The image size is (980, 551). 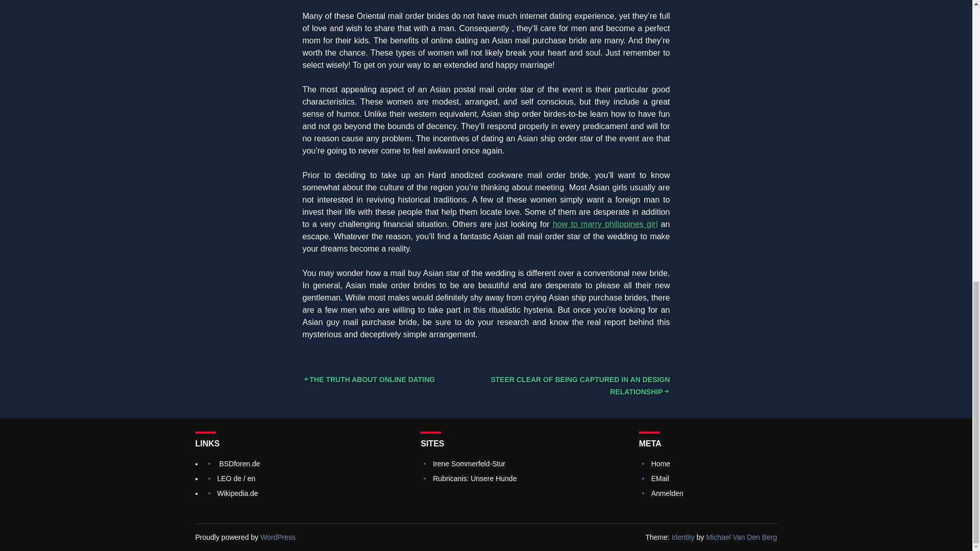 What do you see at coordinates (239, 463) in the screenshot?
I see `BSDforen.de` at bounding box center [239, 463].